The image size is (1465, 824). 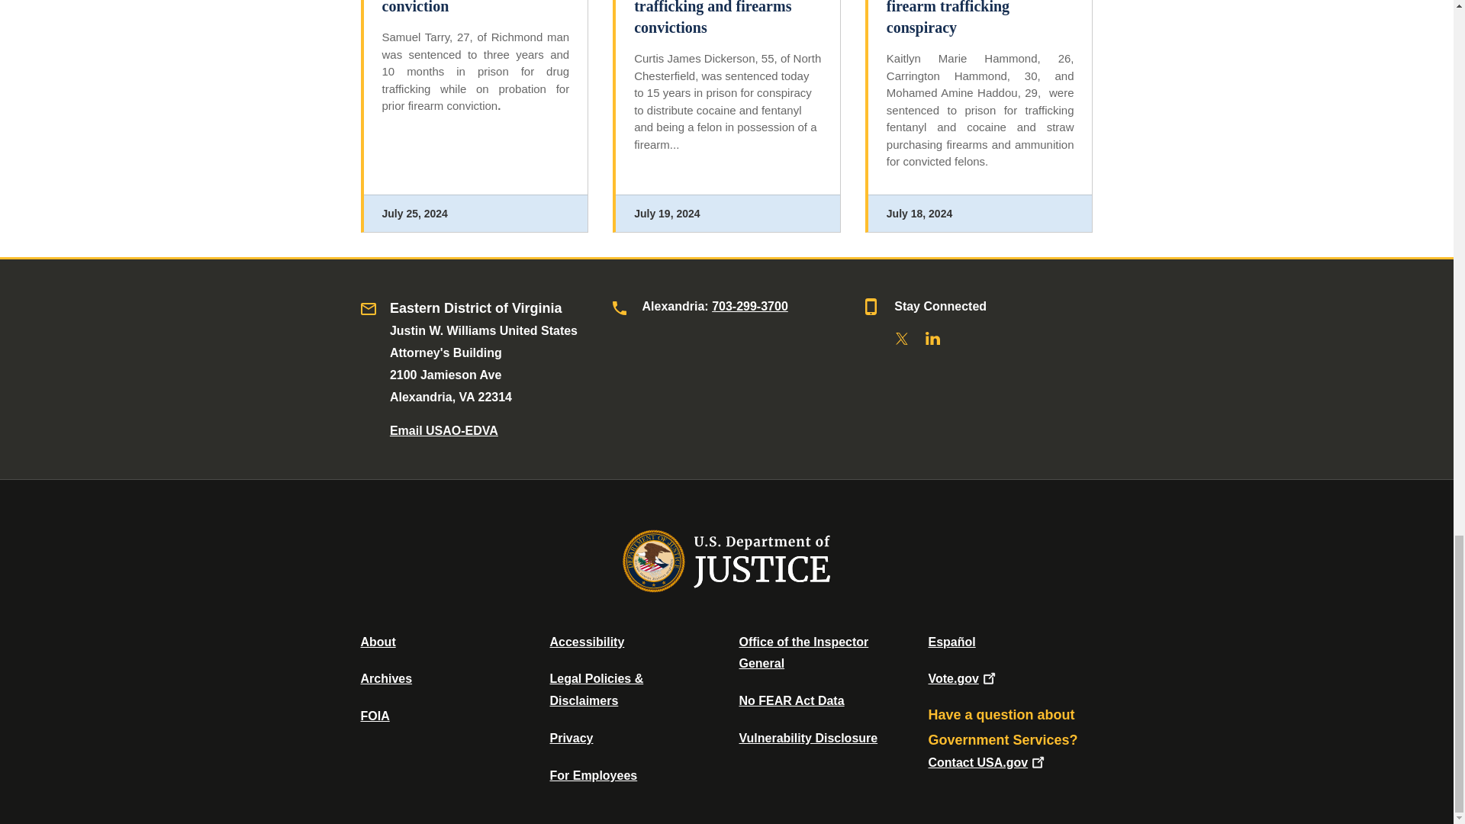 I want to click on Office of Information Policy, so click(x=375, y=716).